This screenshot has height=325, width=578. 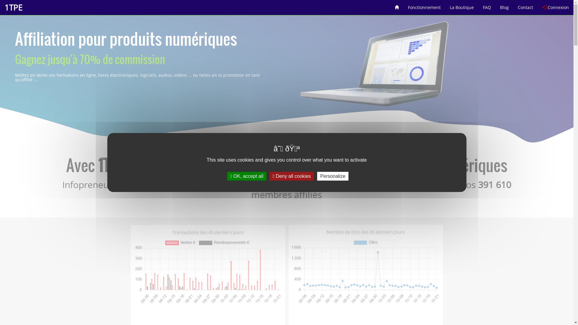 I want to click on OK, accept all, so click(x=247, y=176).